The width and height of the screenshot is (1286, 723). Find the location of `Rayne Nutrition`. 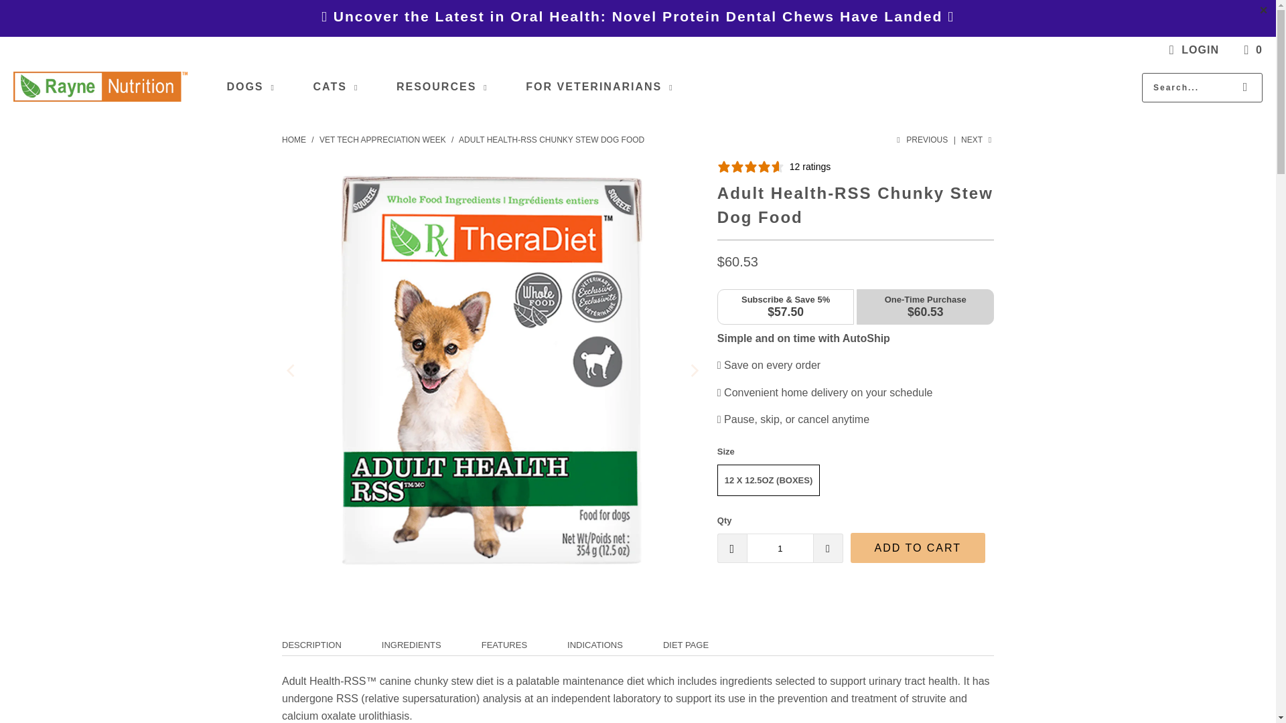

Rayne Nutrition is located at coordinates (100, 87).